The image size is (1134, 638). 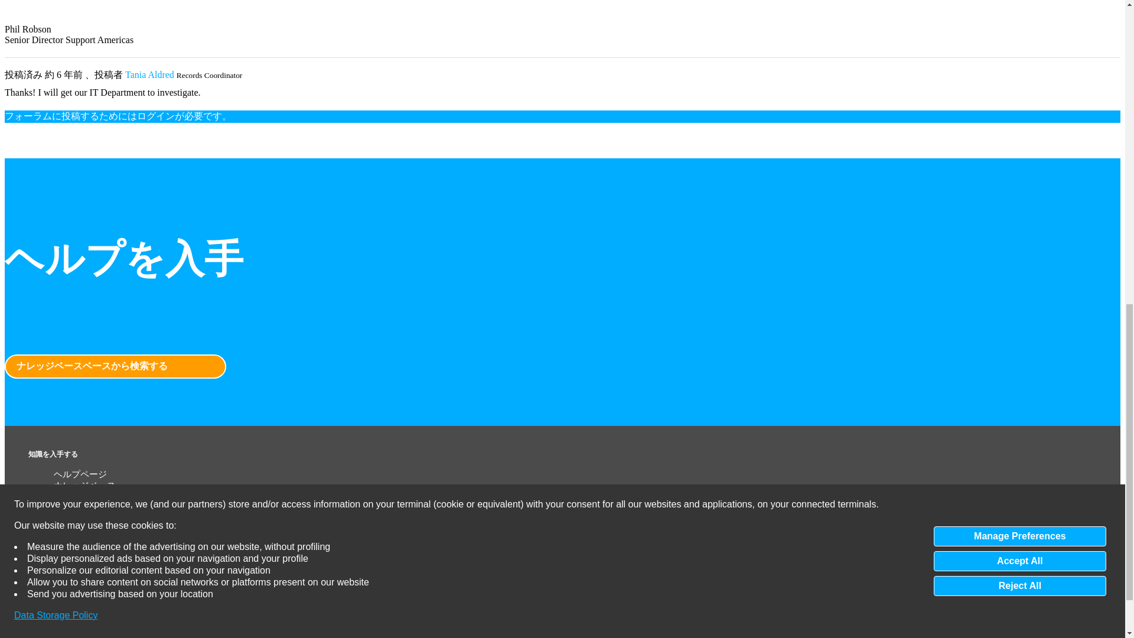 What do you see at coordinates (149, 74) in the screenshot?
I see `Tania Aldred` at bounding box center [149, 74].